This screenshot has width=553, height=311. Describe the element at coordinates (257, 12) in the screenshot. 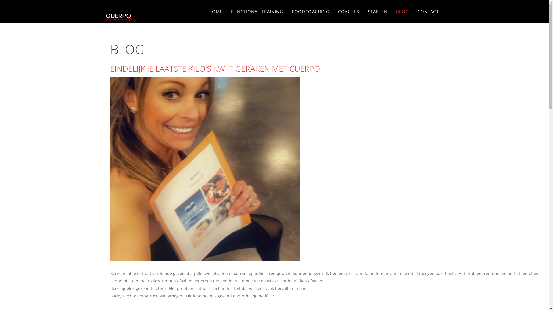

I see `FUNCTIONAL TRAINING` at that location.